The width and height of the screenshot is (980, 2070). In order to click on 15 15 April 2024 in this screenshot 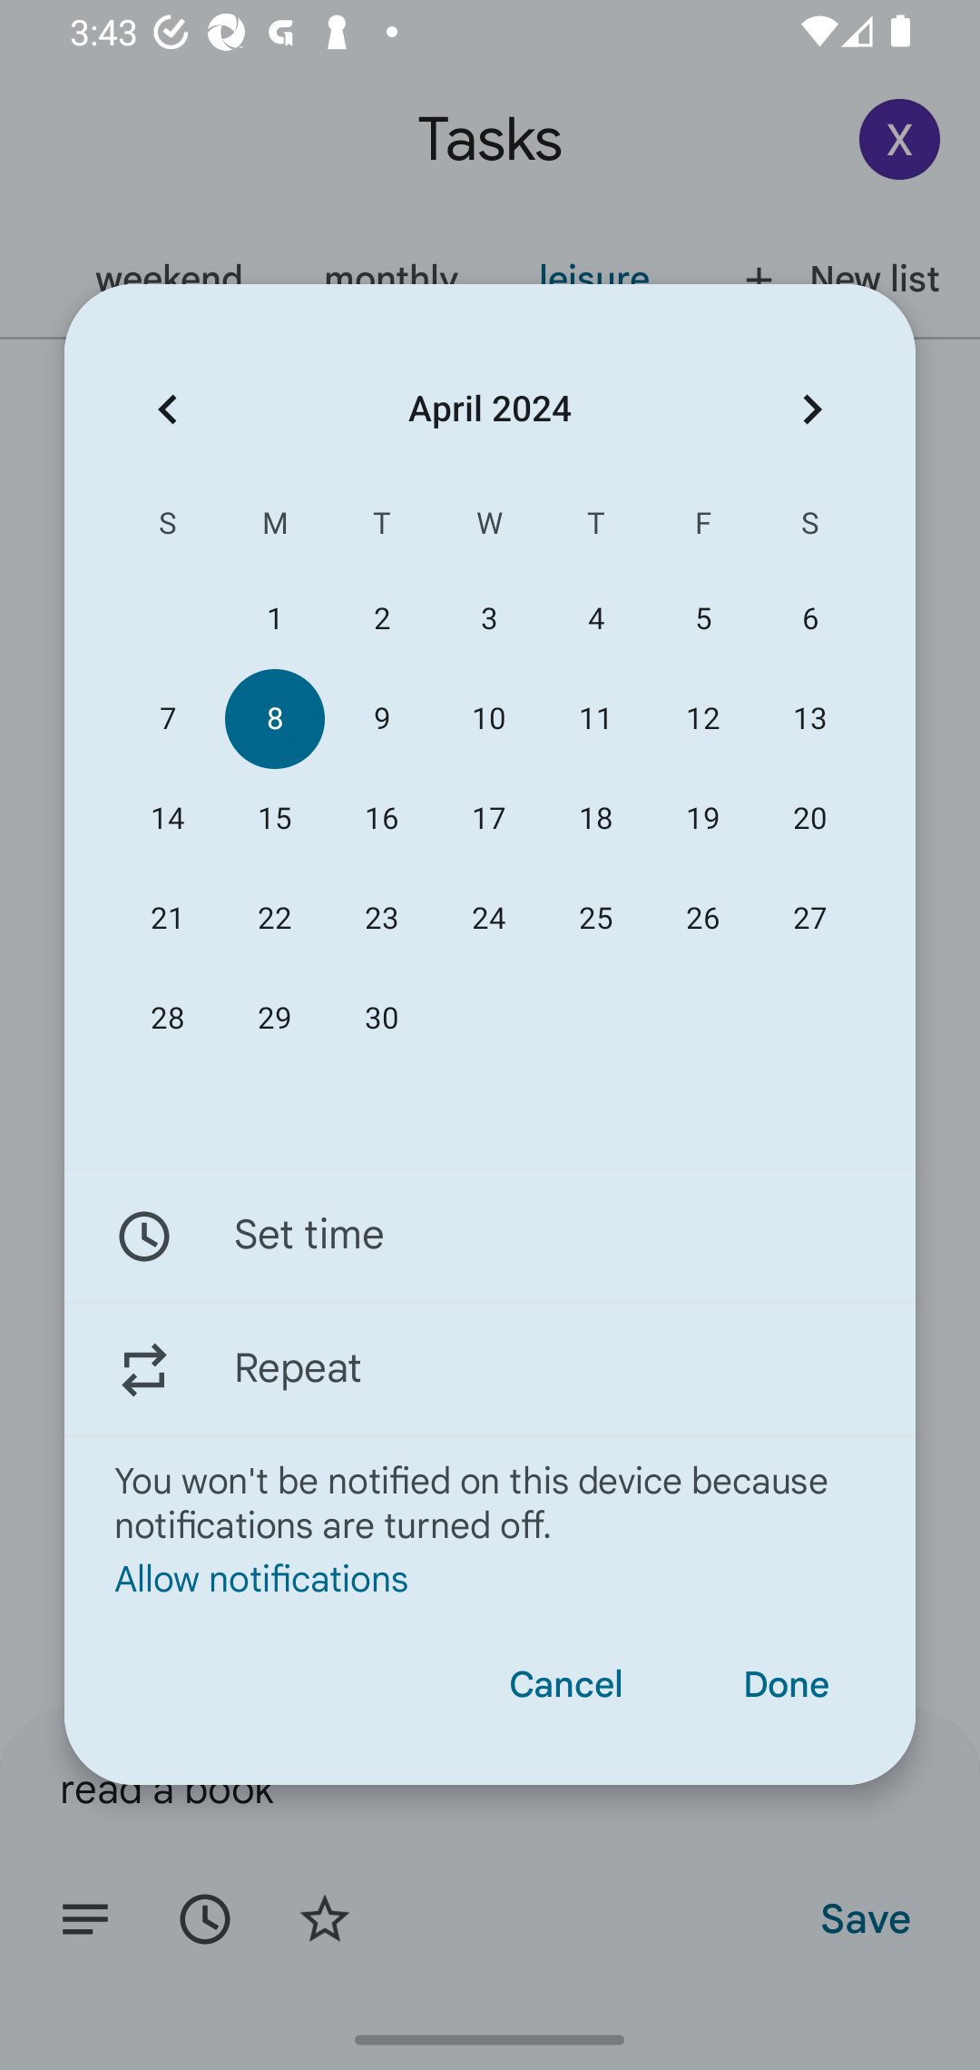, I will do `click(274, 818)`.